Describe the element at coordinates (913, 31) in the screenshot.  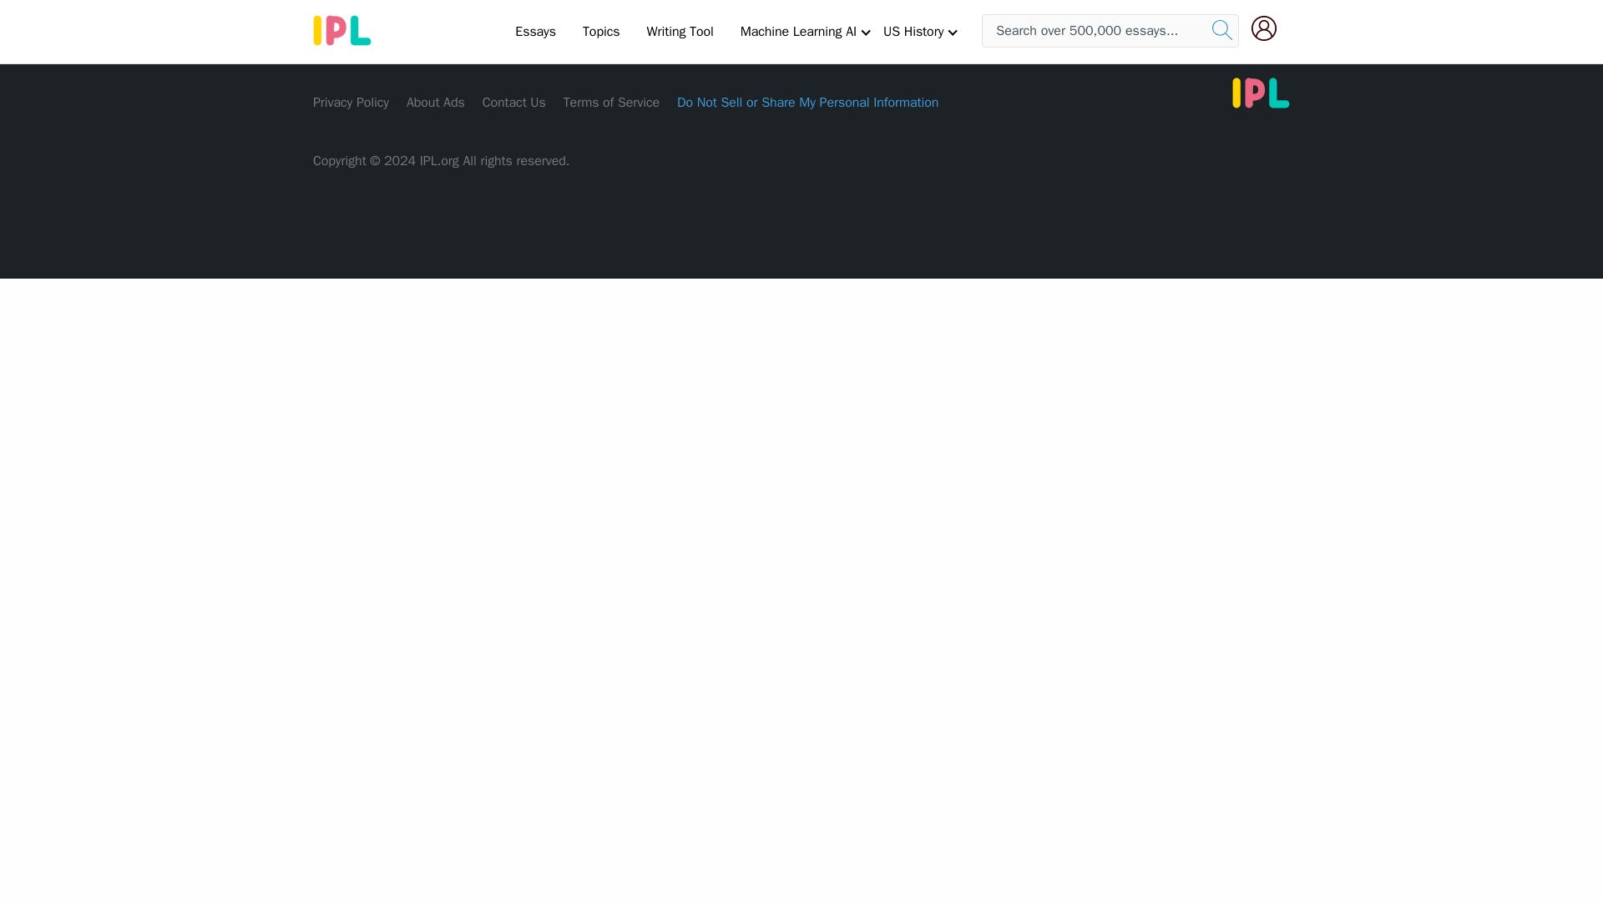
I see `US History` at that location.